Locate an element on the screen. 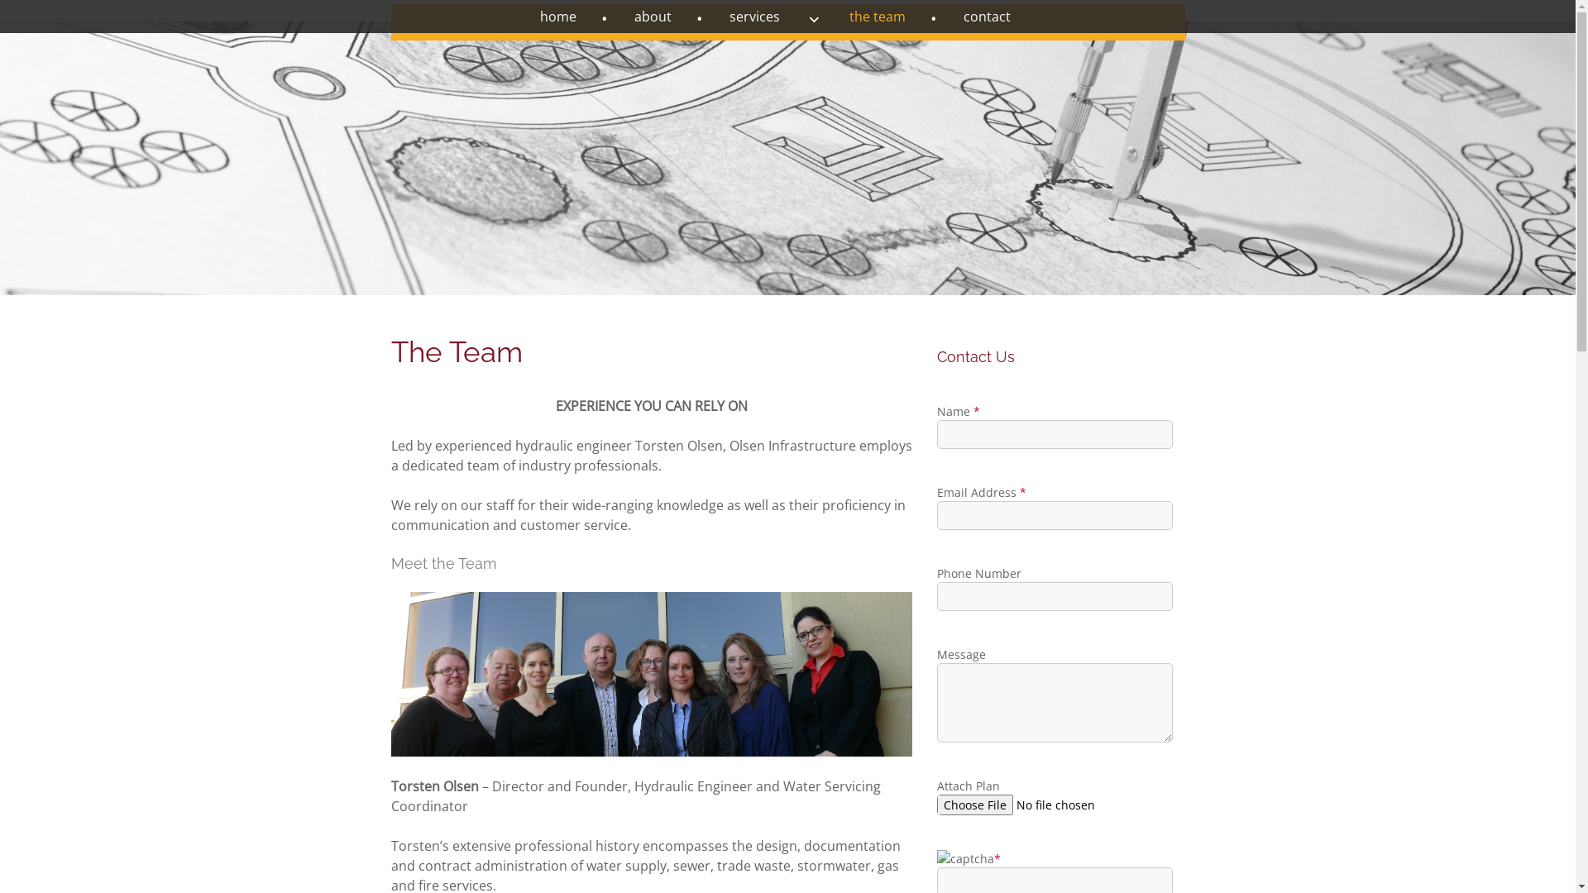 This screenshot has width=1588, height=893. the team is located at coordinates (893, 17).